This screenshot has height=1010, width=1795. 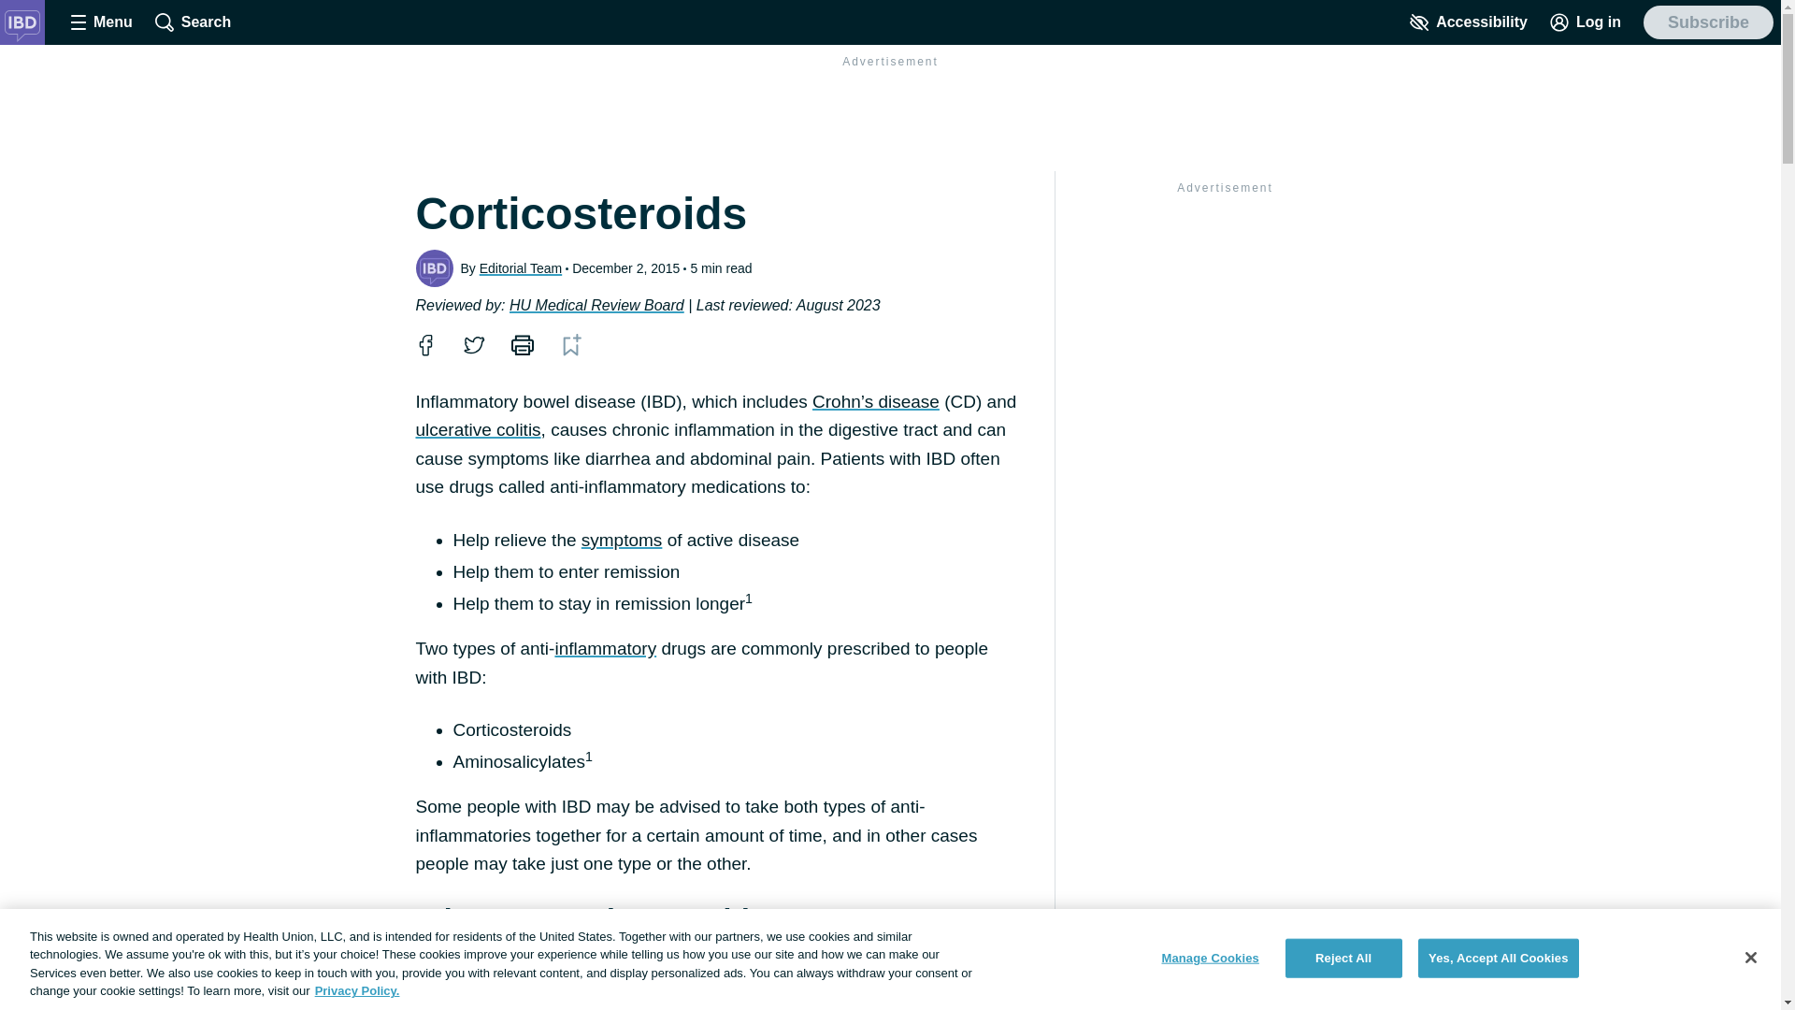 What do you see at coordinates (424, 345) in the screenshot?
I see `Share to Facebook` at bounding box center [424, 345].